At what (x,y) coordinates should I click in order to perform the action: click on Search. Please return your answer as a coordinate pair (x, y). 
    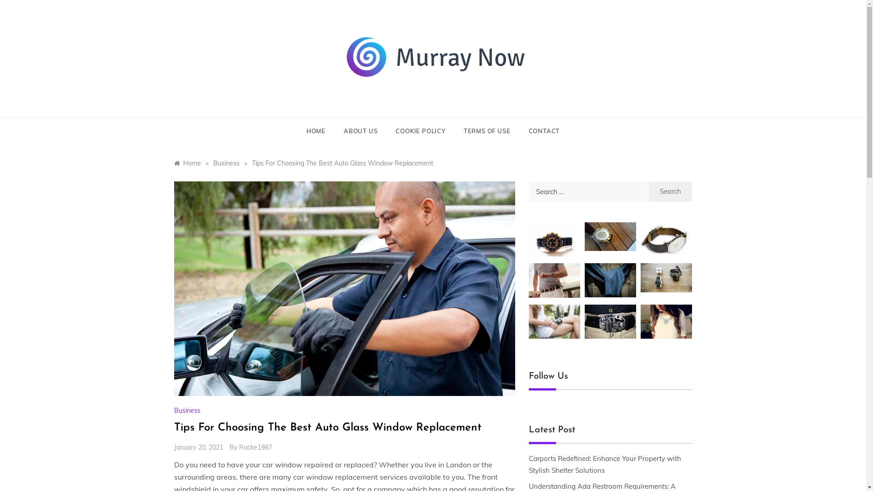
    Looking at the image, I should click on (671, 192).